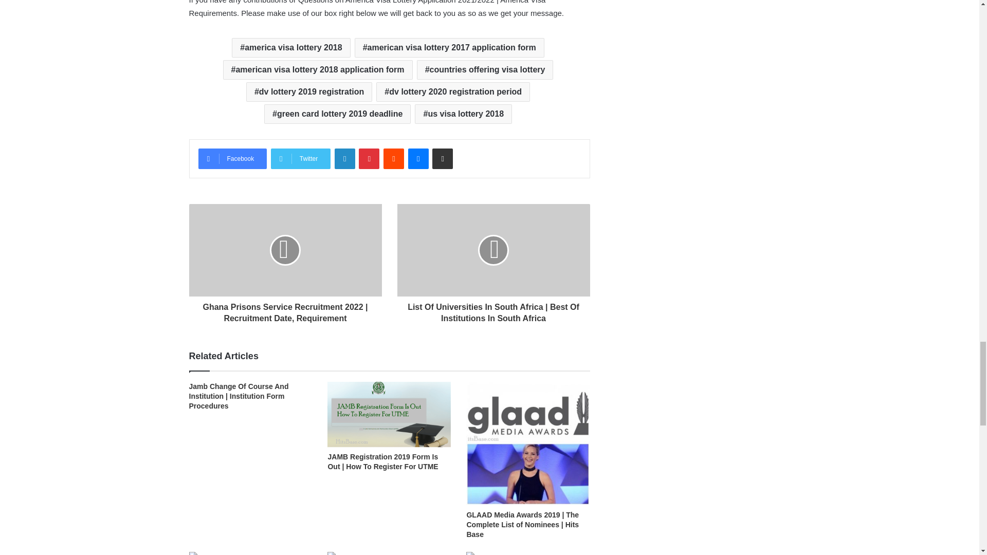 The width and height of the screenshot is (987, 555). Describe the element at coordinates (394, 159) in the screenshot. I see `Reddit` at that location.